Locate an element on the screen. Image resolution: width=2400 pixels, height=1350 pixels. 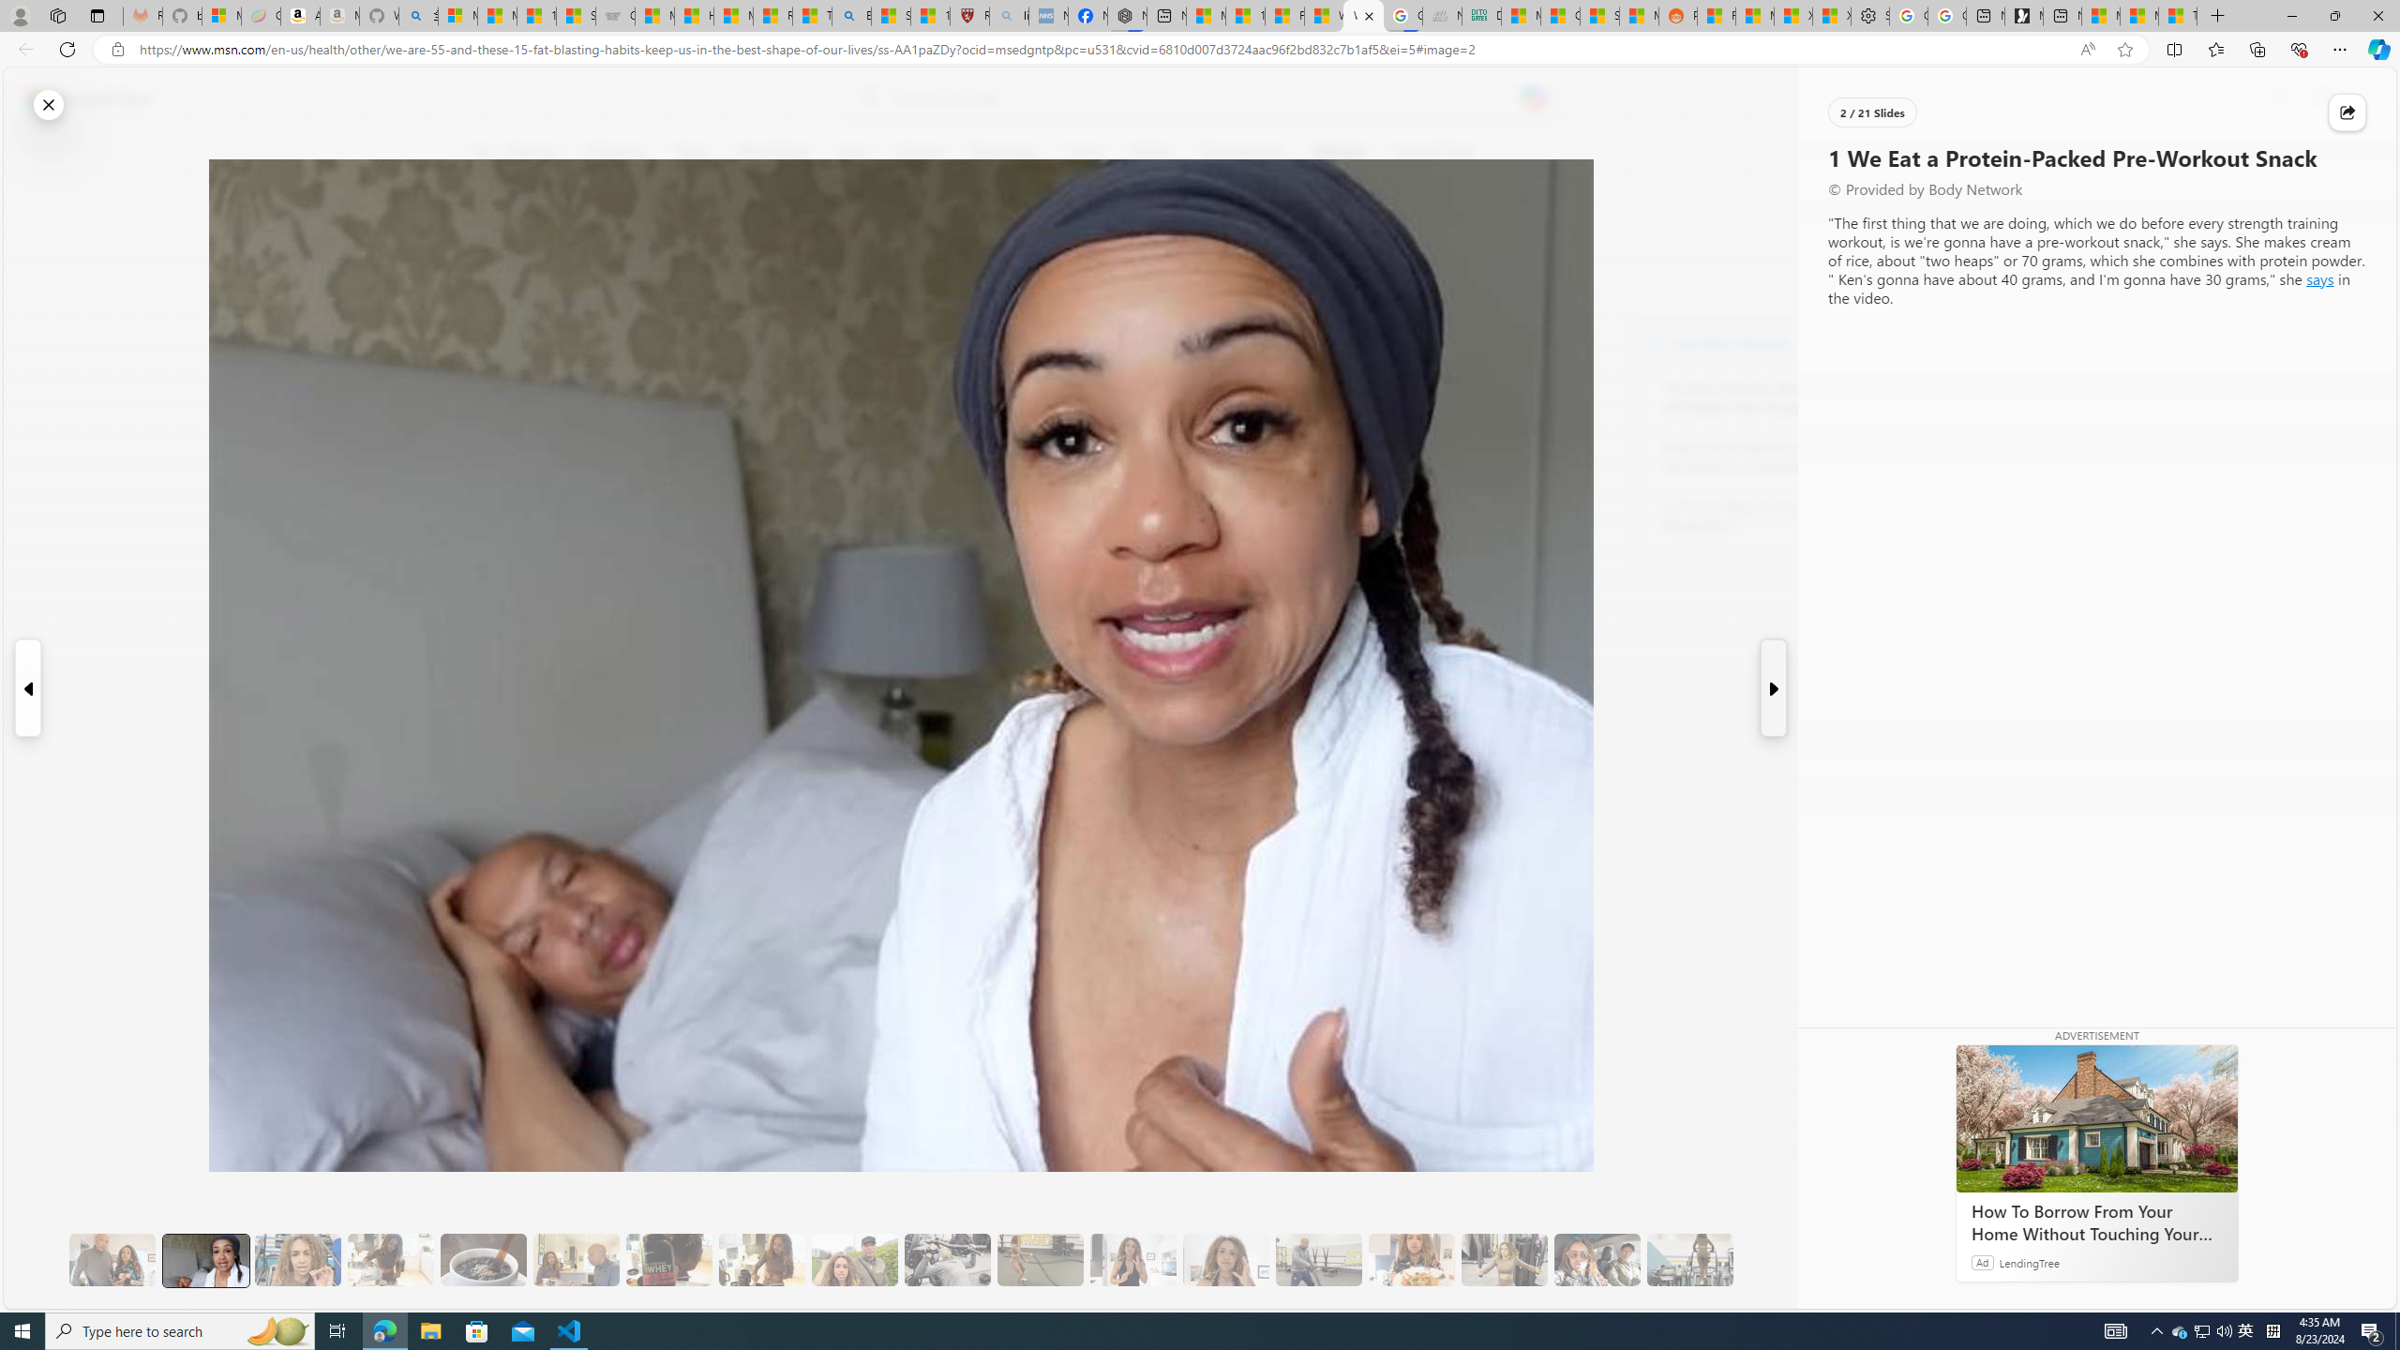
Entertainment is located at coordinates (1241, 153).